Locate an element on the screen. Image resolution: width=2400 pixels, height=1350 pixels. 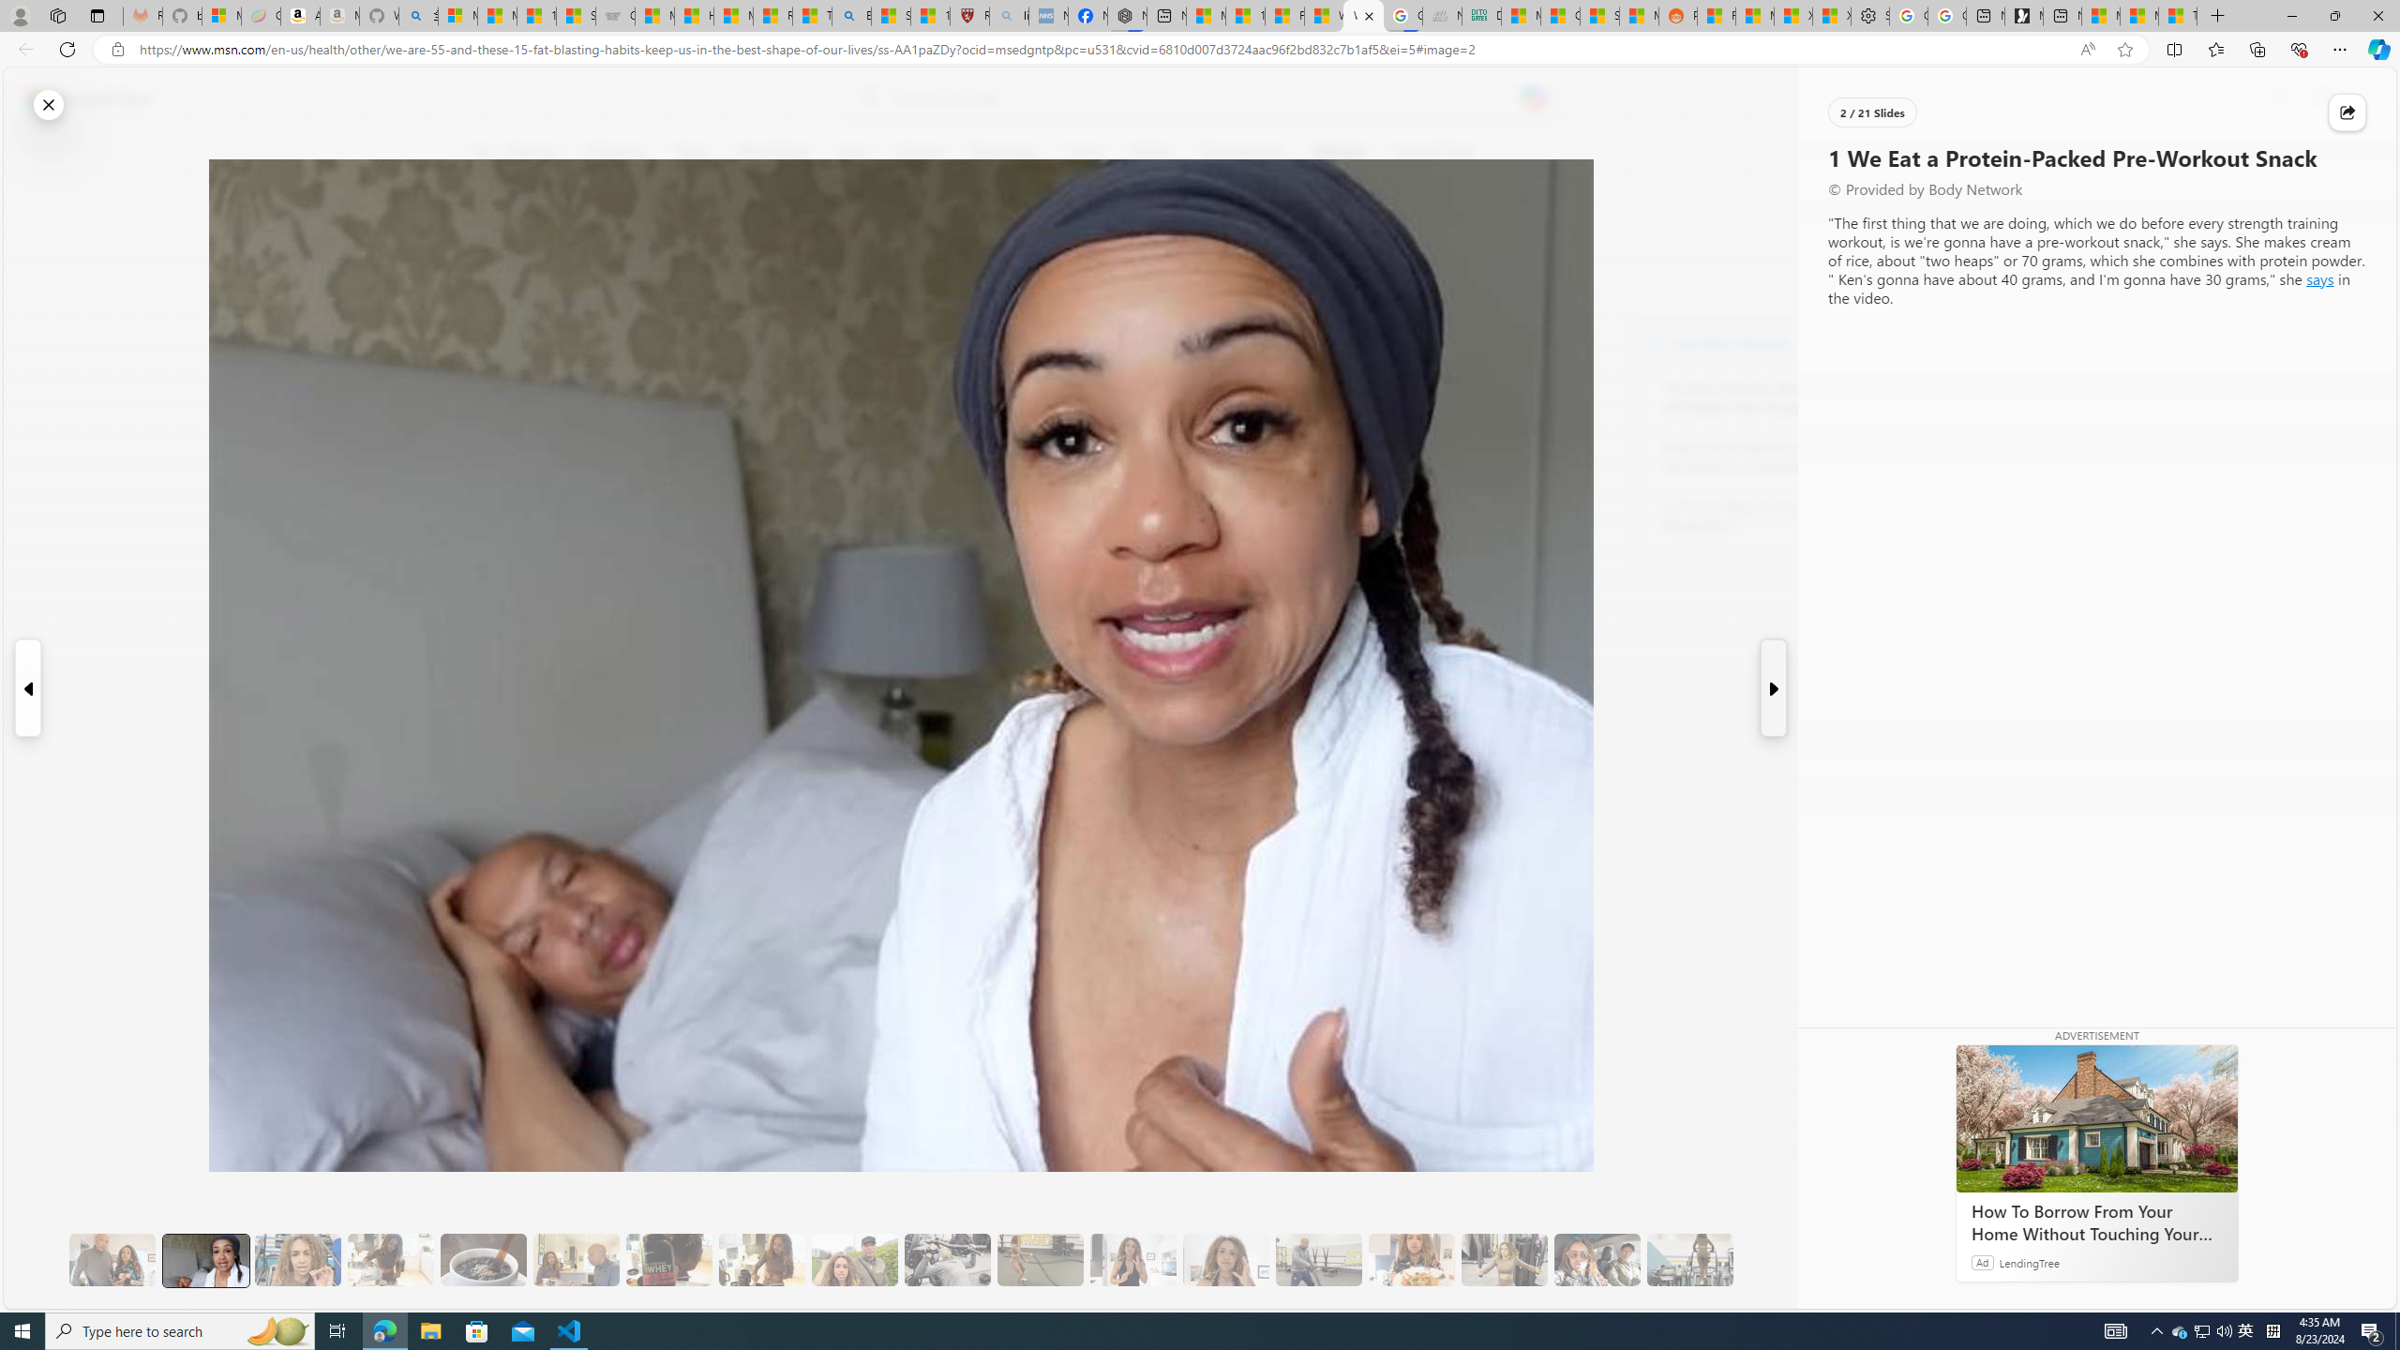
Entertainment is located at coordinates (1241, 153).